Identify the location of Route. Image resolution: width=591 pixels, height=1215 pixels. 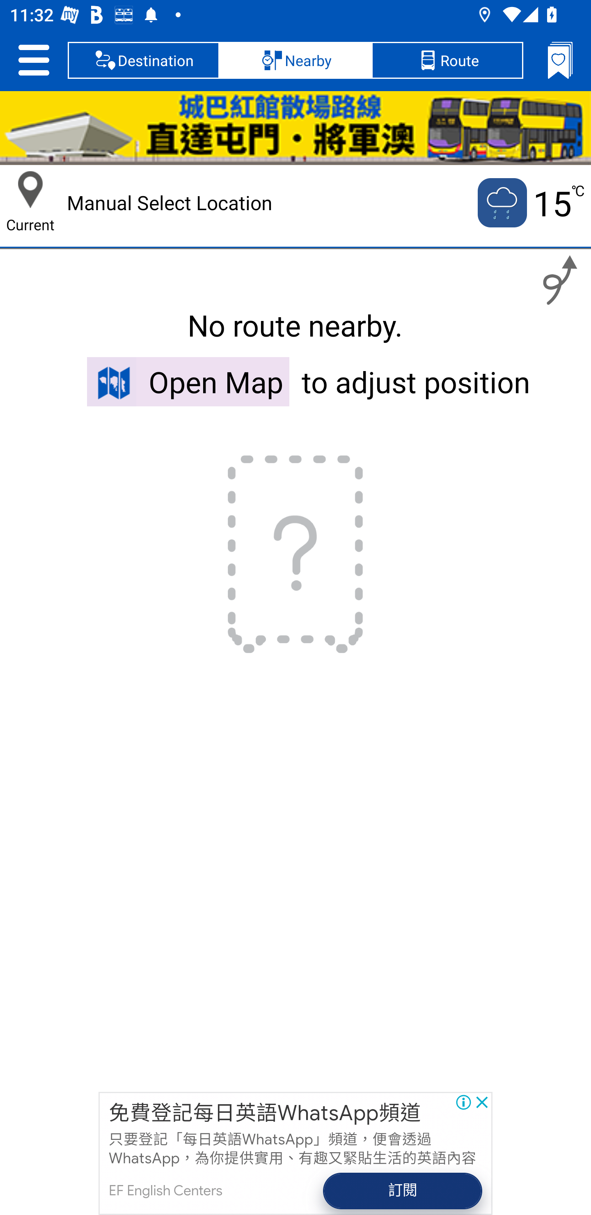
(447, 60).